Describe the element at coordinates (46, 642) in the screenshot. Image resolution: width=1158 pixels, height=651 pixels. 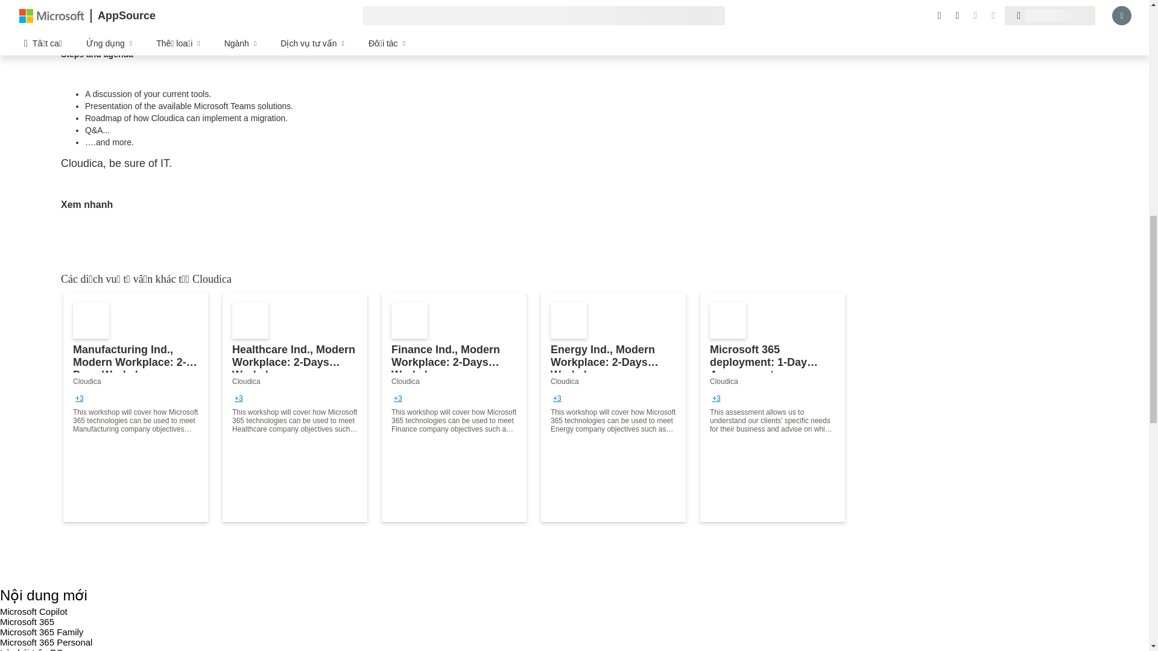
I see `Microsoft 365 Personal` at that location.